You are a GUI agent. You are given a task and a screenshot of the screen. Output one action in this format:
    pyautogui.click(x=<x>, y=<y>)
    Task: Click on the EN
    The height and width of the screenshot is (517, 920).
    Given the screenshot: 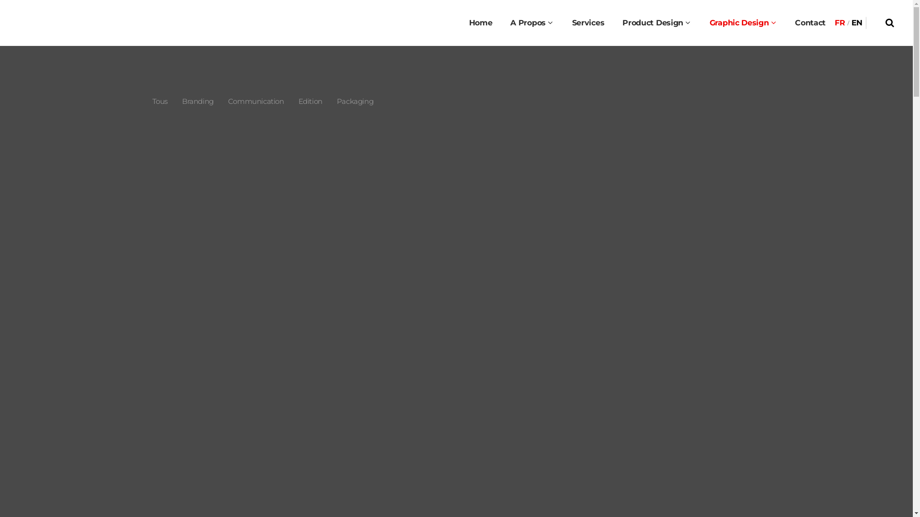 What is the action you would take?
    pyautogui.click(x=857, y=23)
    